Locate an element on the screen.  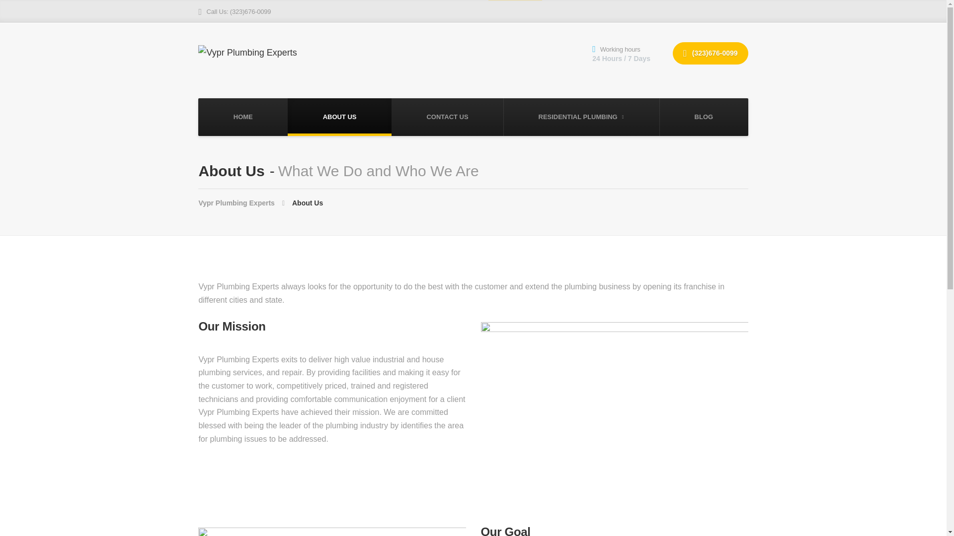
ABOUT US is located at coordinates (339, 117).